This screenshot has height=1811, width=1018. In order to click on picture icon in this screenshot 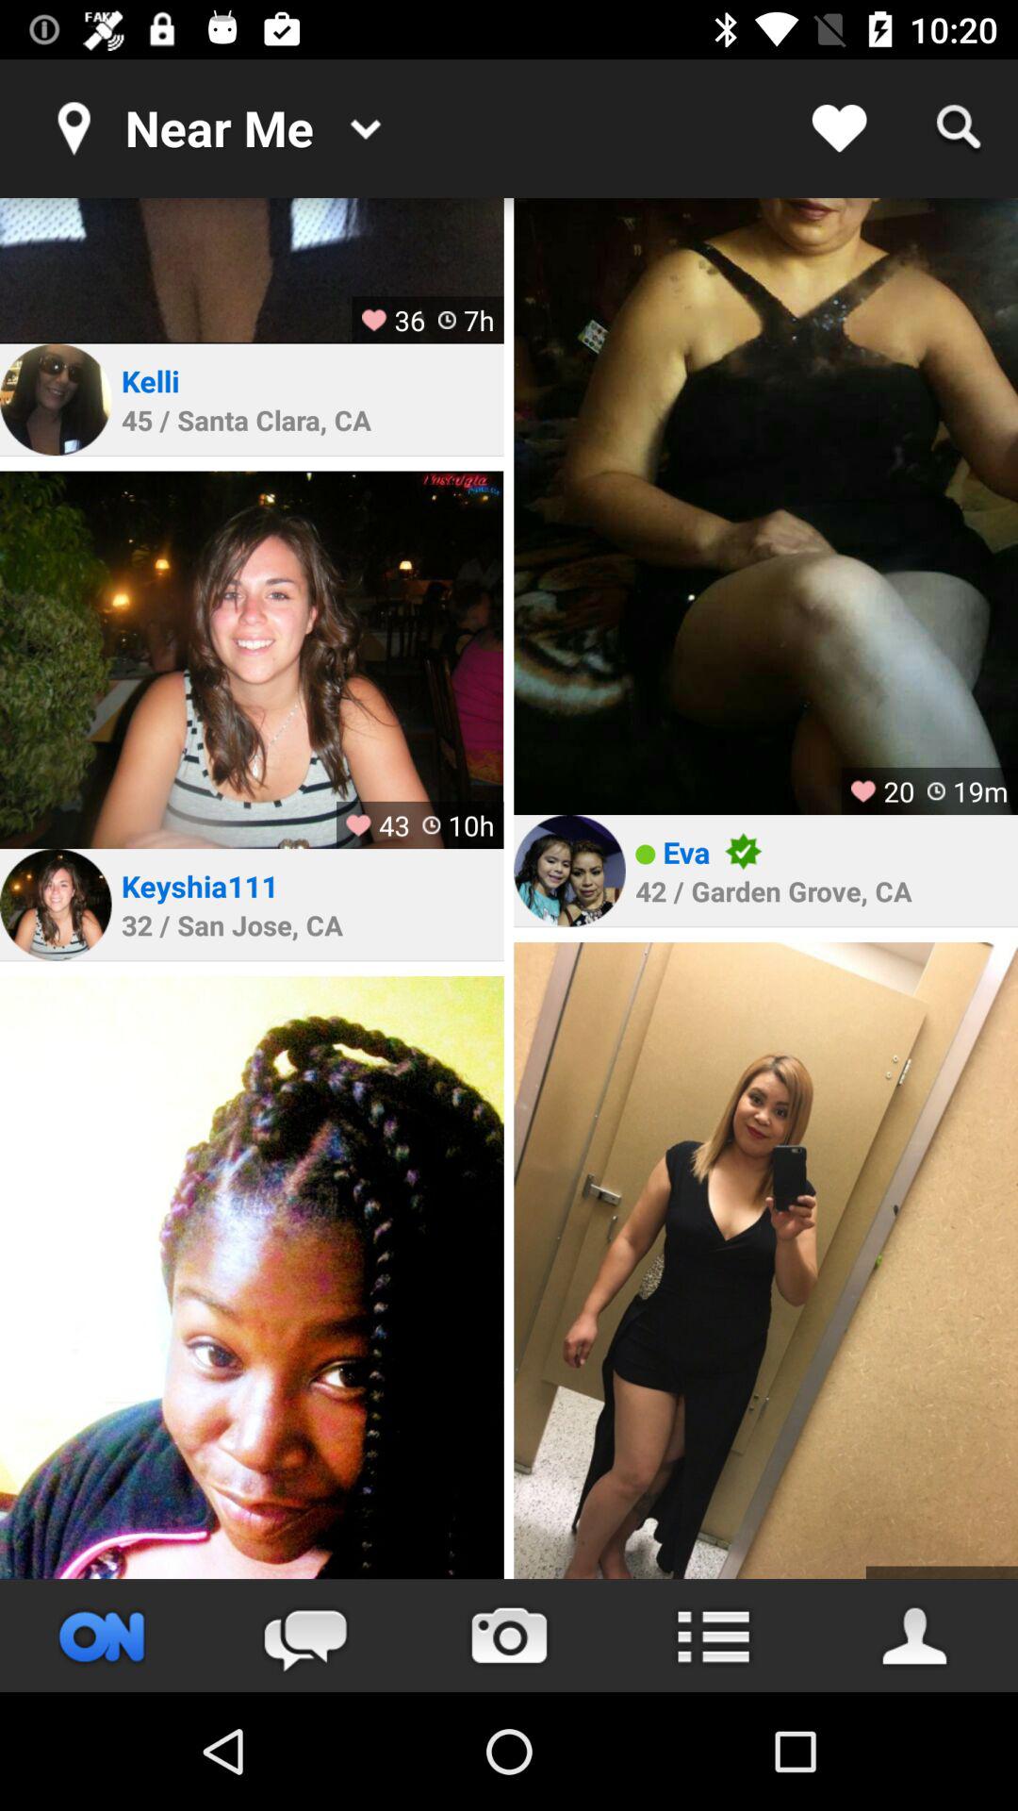, I will do `click(56, 400)`.